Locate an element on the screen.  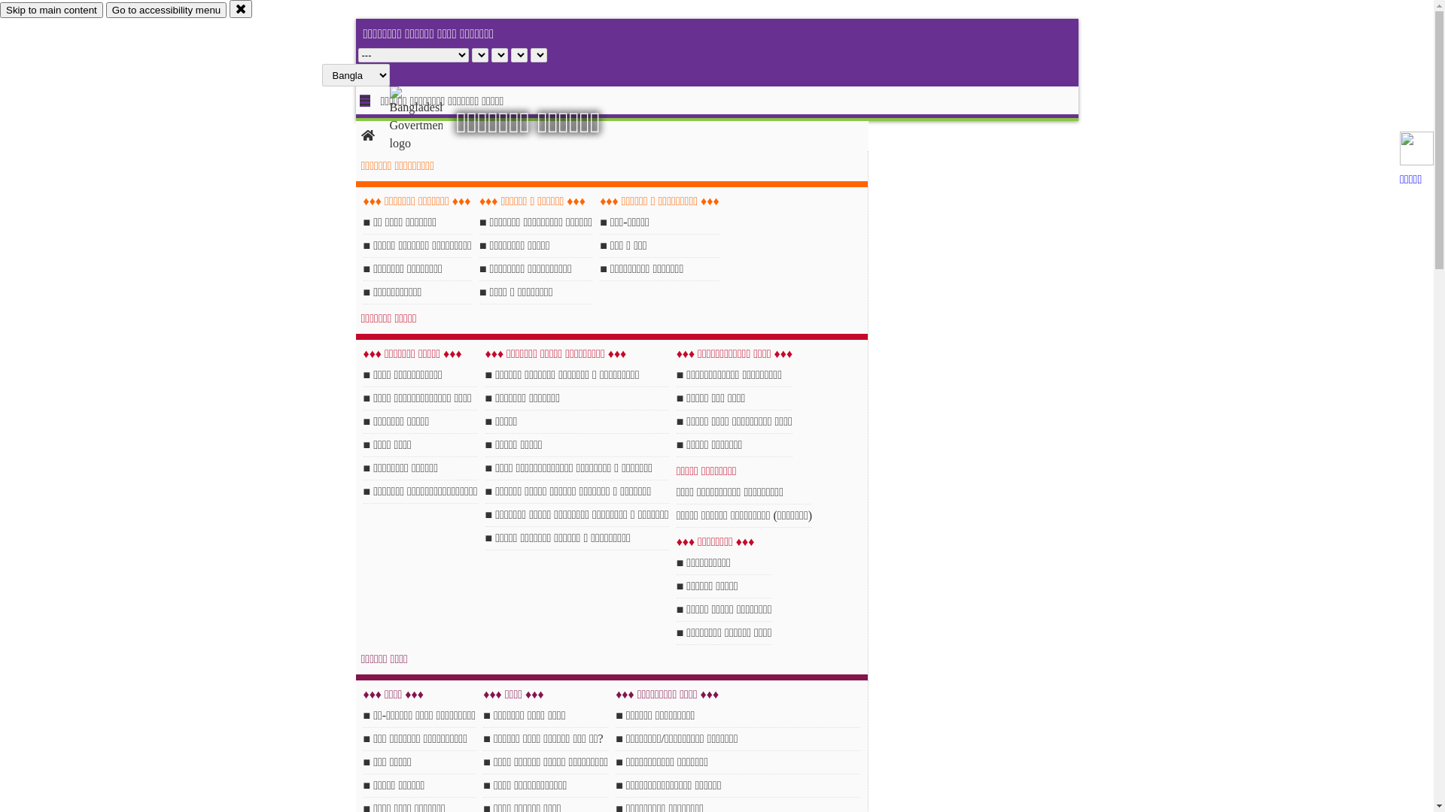
Go to accessibility menu is located at coordinates (166, 11).